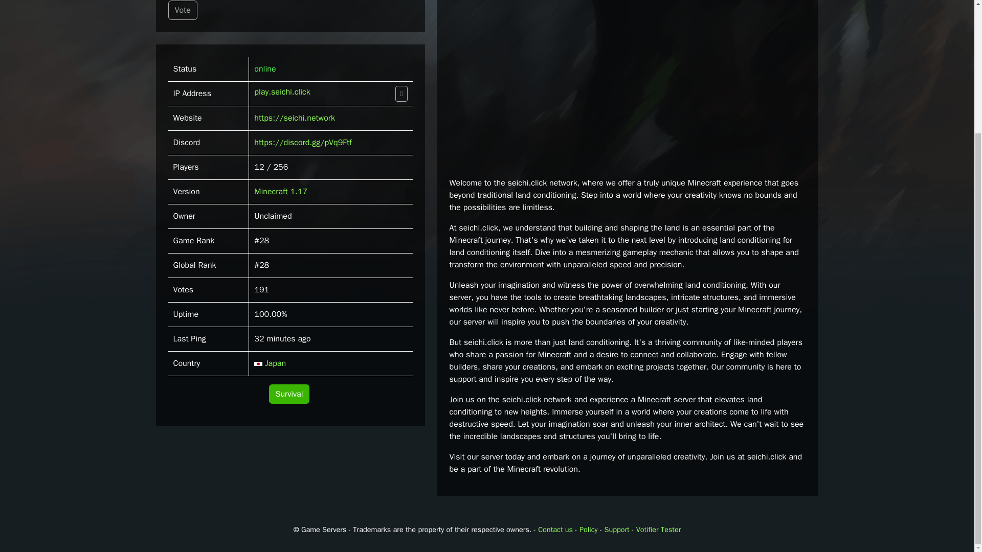 This screenshot has width=982, height=552. What do you see at coordinates (182, 10) in the screenshot?
I see `Vote` at bounding box center [182, 10].